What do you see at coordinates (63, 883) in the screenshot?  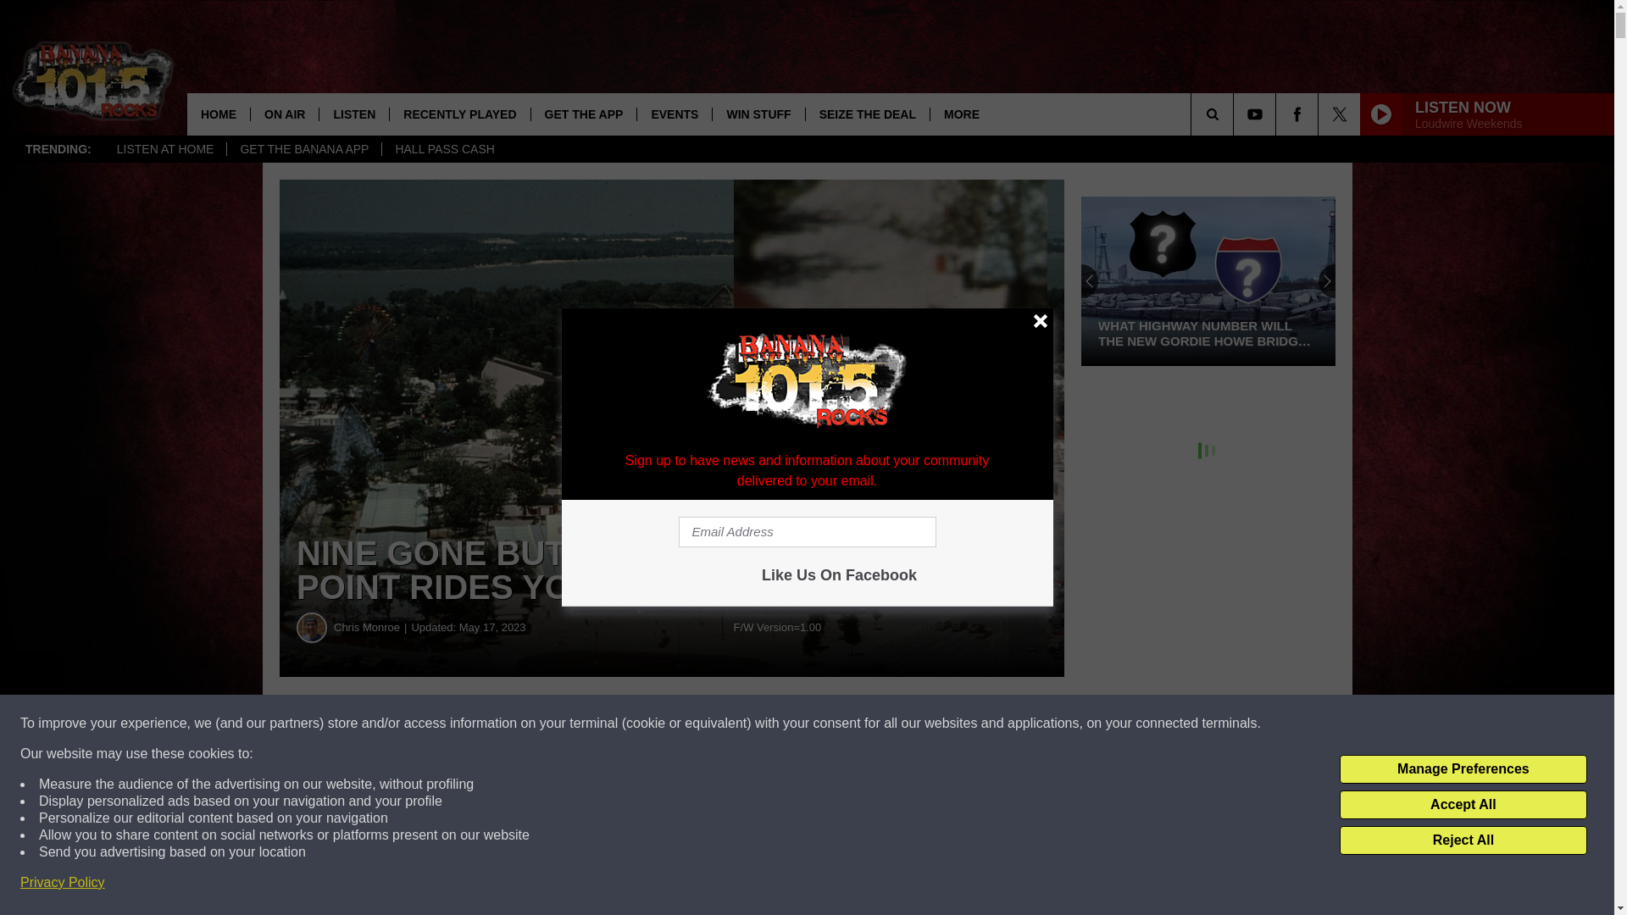 I see `Privacy Policy` at bounding box center [63, 883].